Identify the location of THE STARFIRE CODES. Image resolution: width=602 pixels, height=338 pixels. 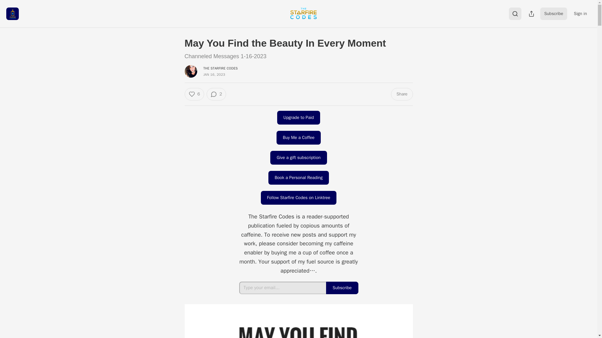
(220, 68).